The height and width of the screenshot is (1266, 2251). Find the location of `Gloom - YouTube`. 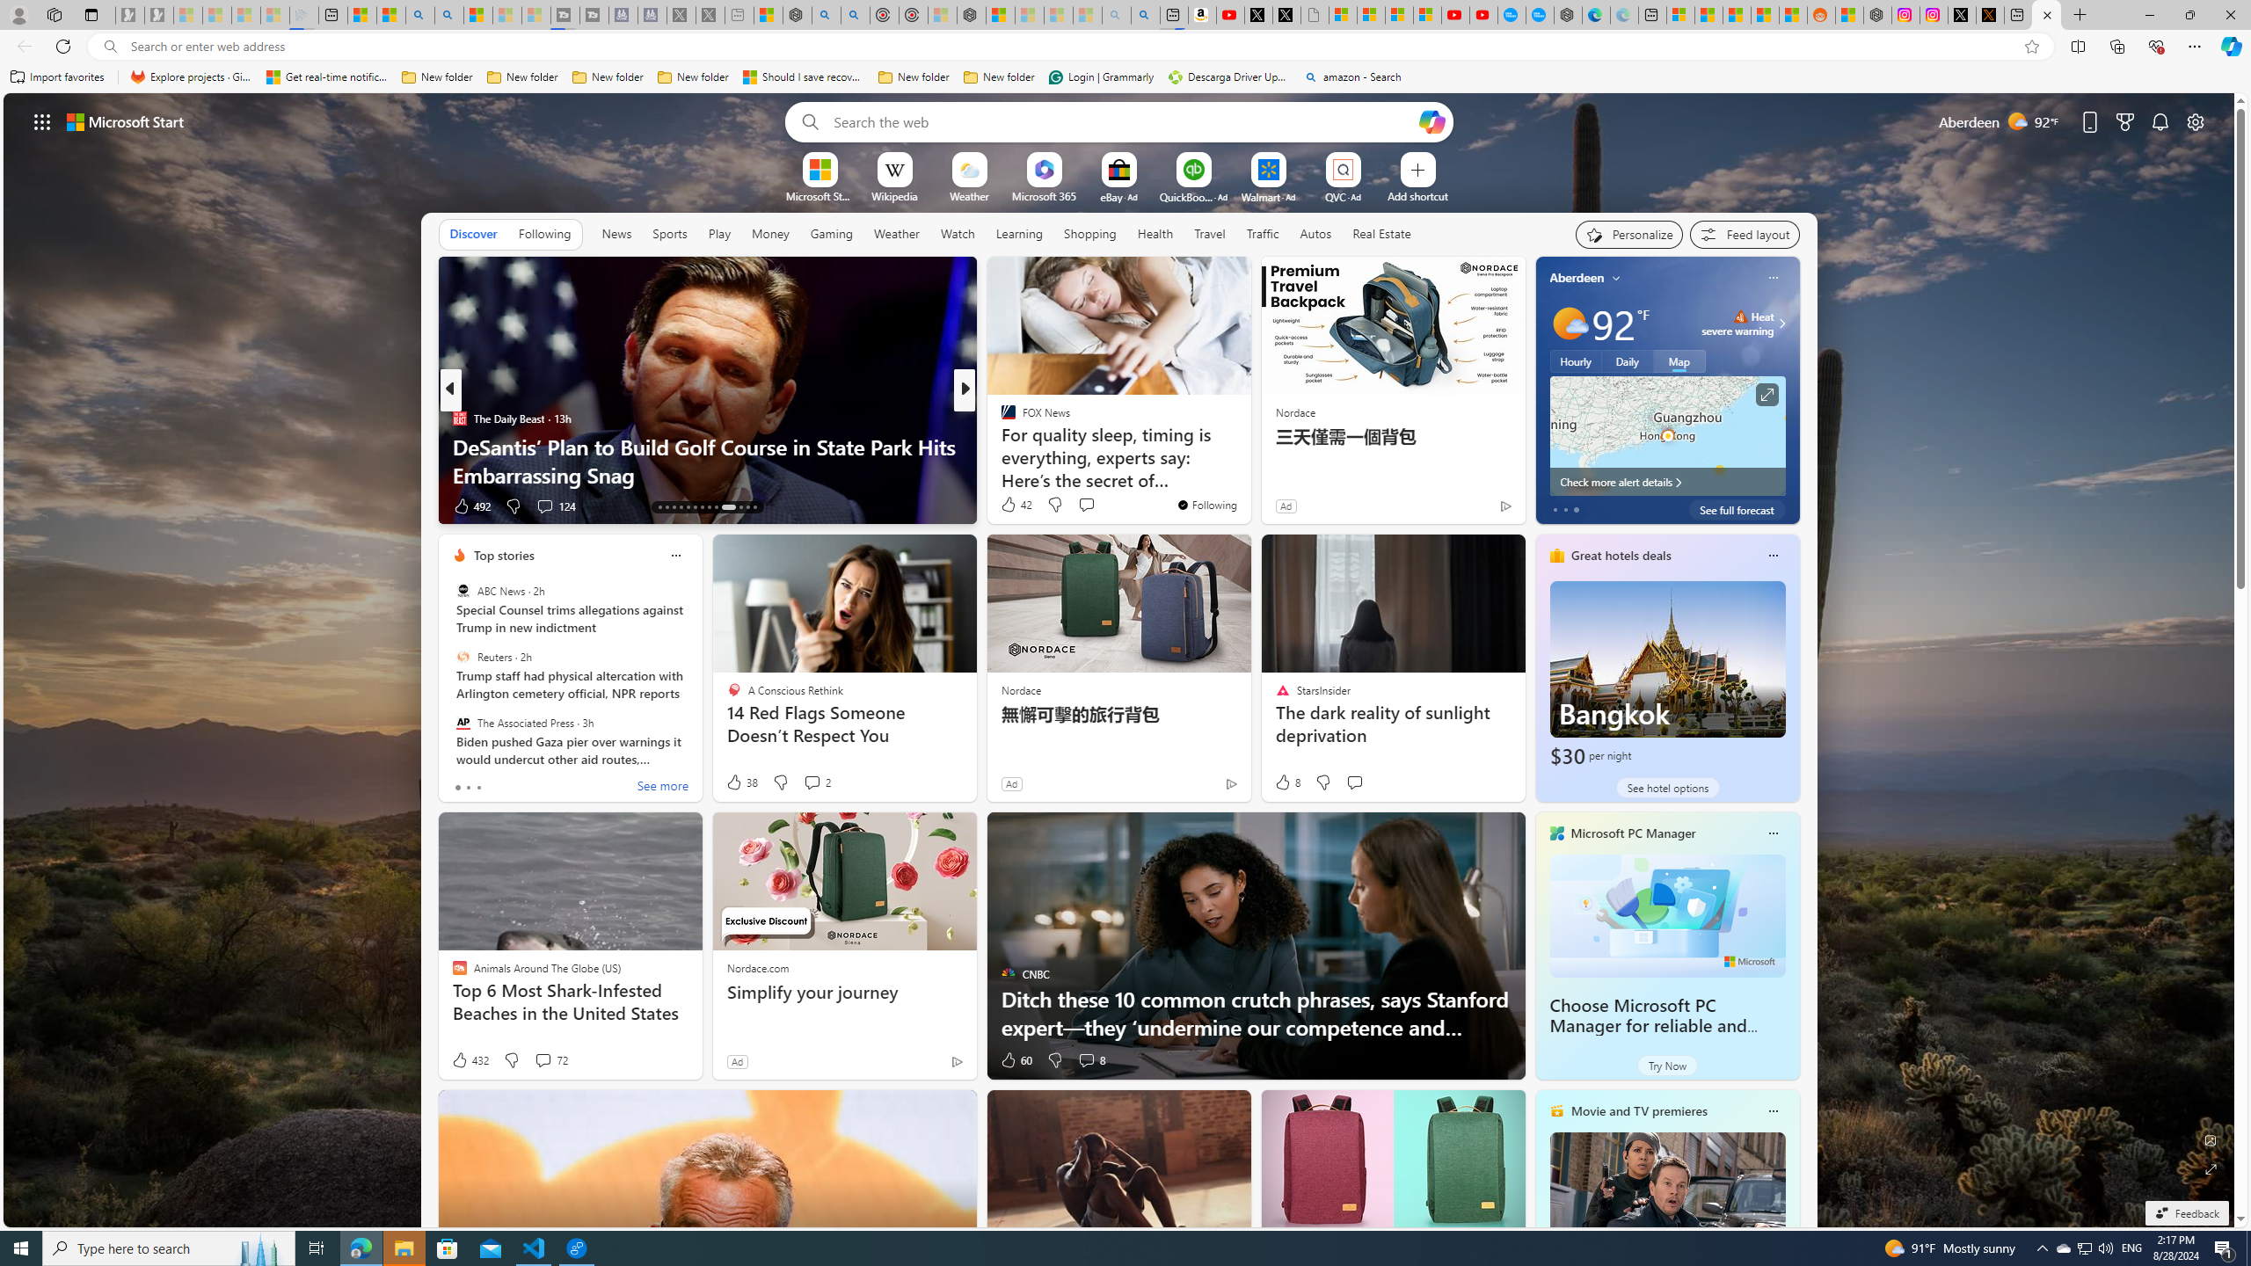

Gloom - YouTube is located at coordinates (1454, 15).